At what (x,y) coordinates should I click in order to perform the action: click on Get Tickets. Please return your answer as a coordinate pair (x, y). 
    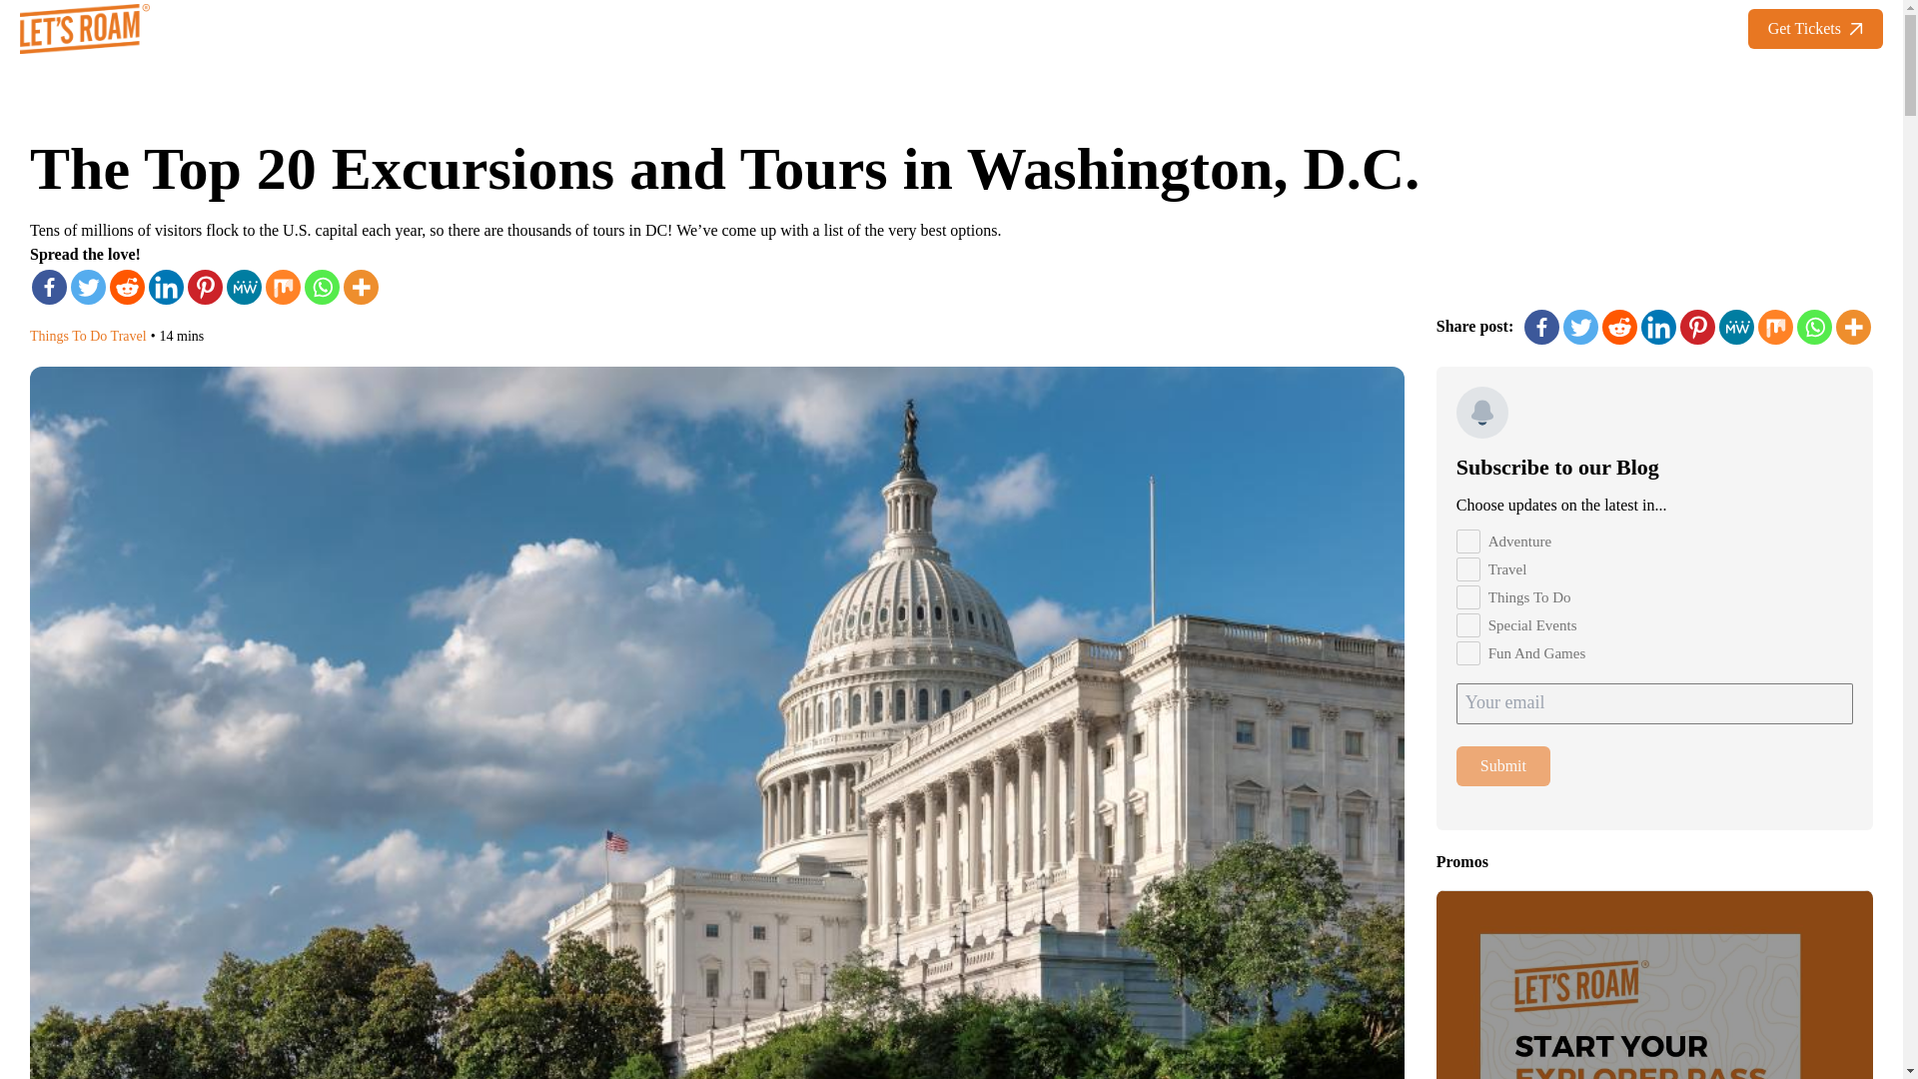
    Looking at the image, I should click on (1815, 28).